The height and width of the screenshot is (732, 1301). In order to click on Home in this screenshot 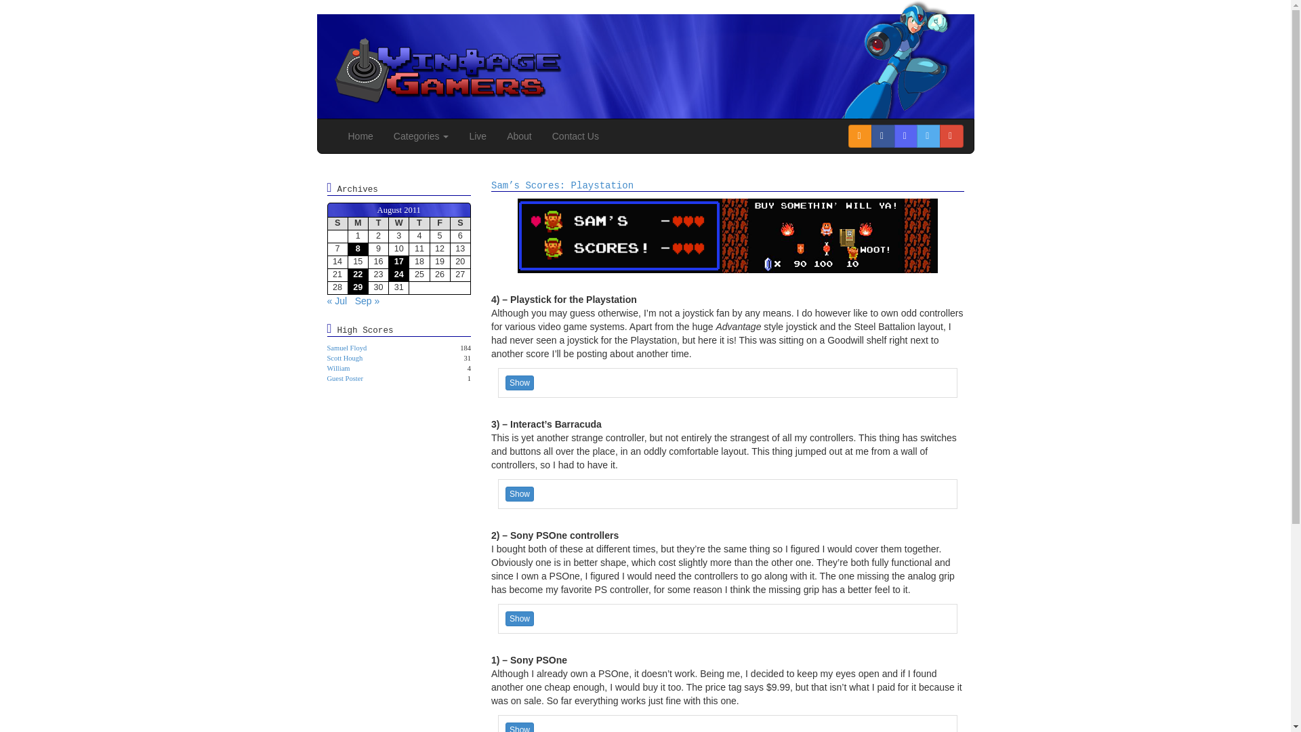, I will do `click(359, 136)`.